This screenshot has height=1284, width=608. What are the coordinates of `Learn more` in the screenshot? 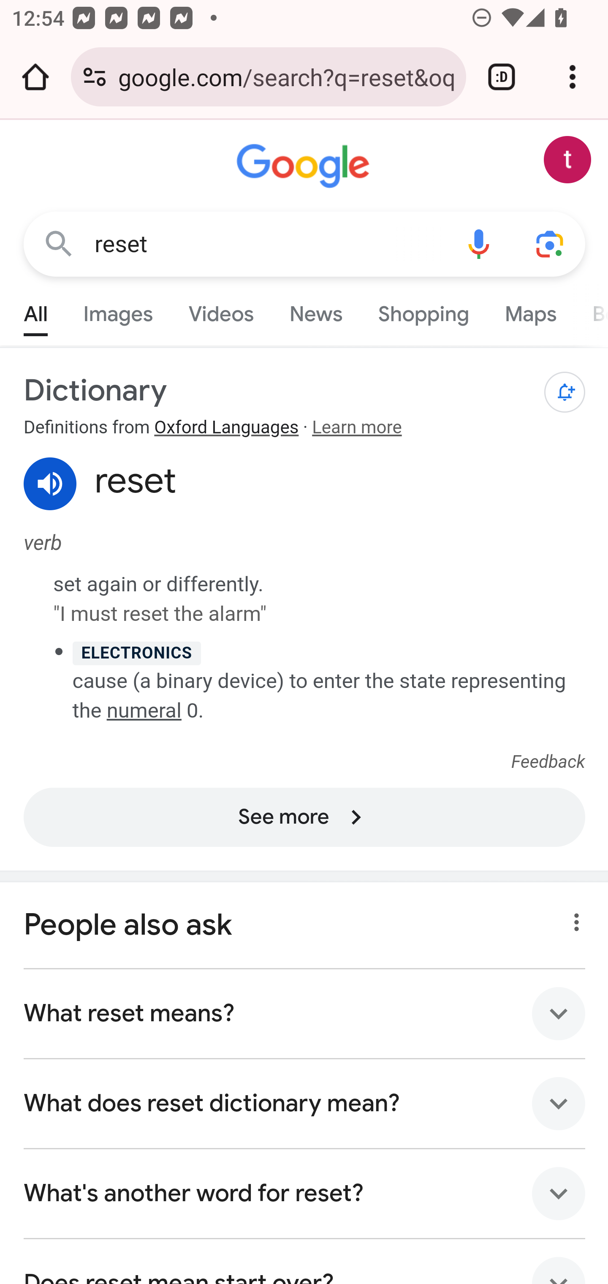 It's located at (356, 428).